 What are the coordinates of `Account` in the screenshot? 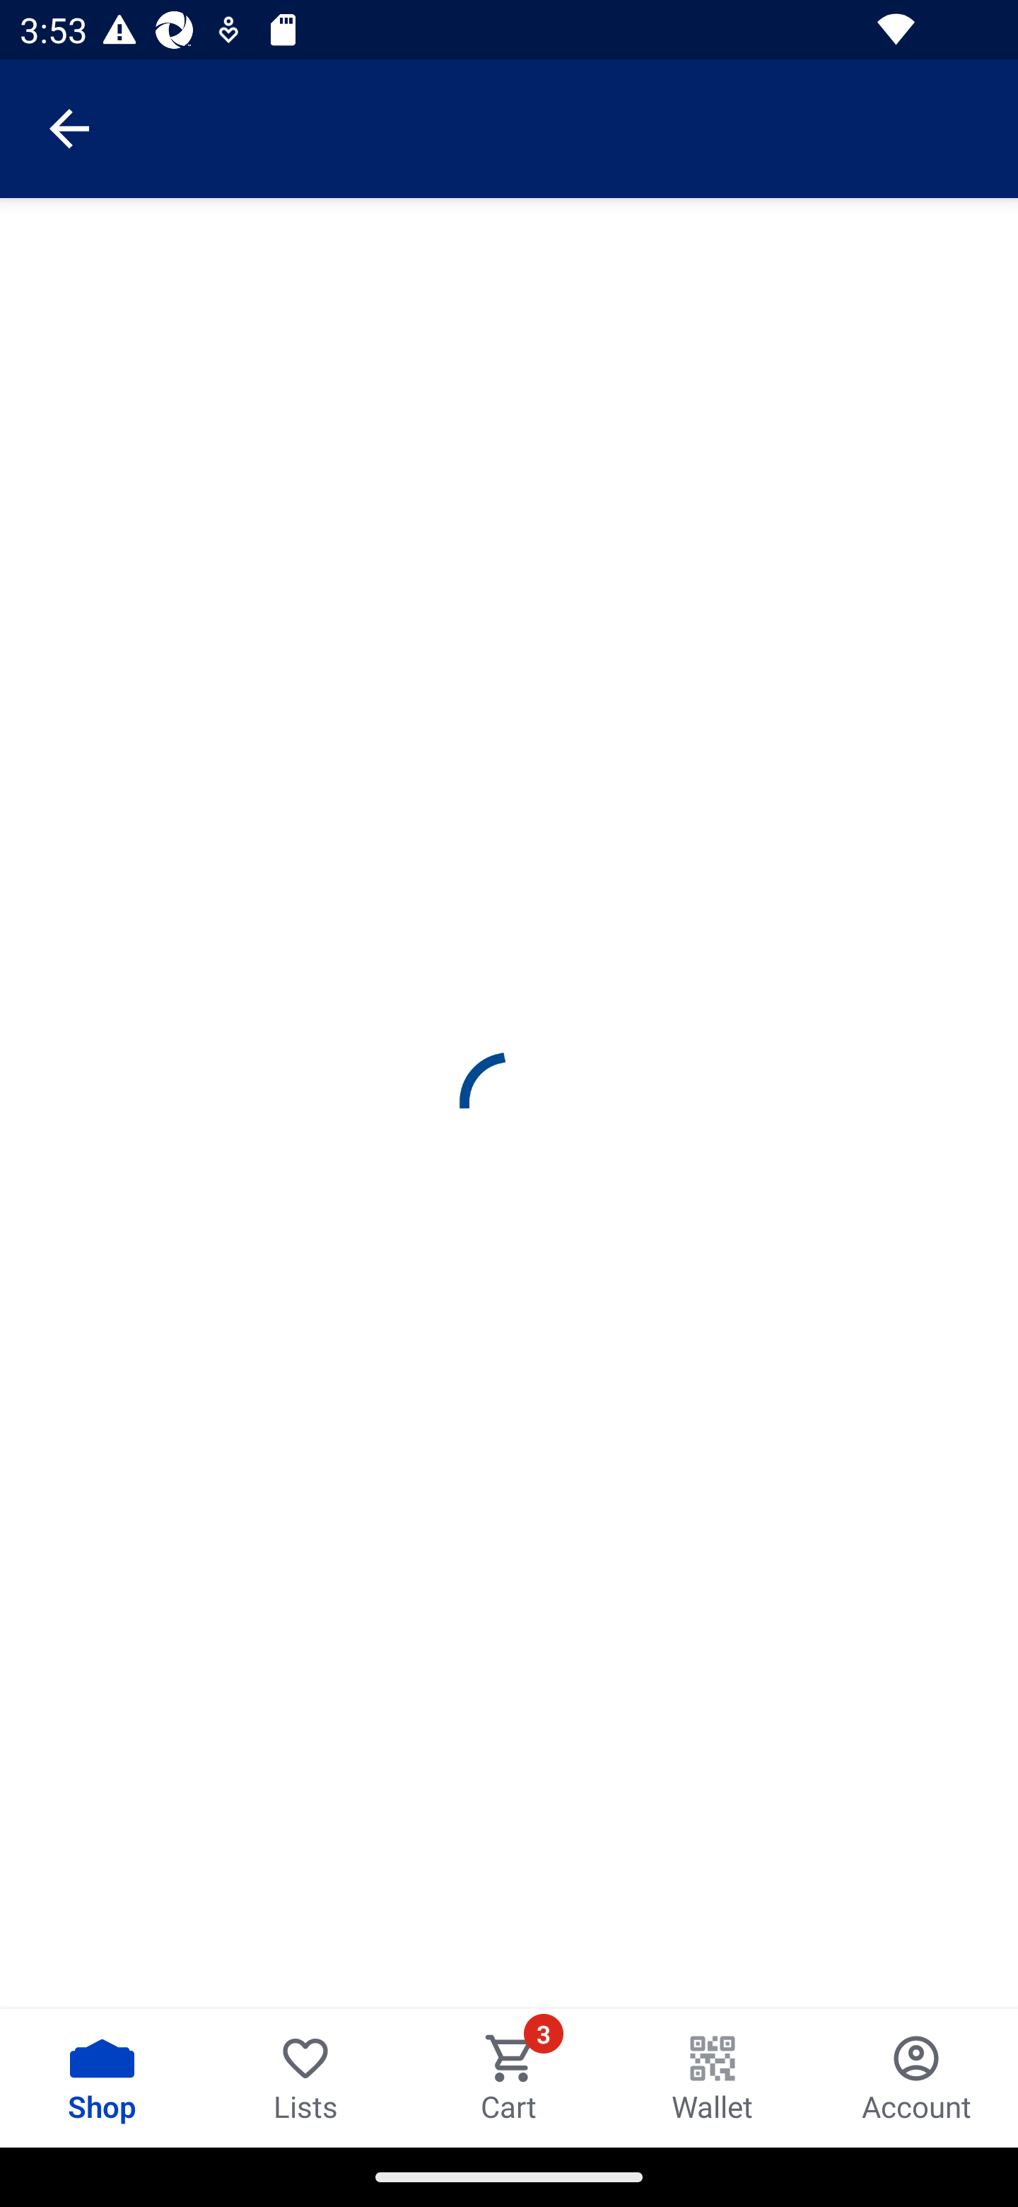 It's located at (916, 2078).